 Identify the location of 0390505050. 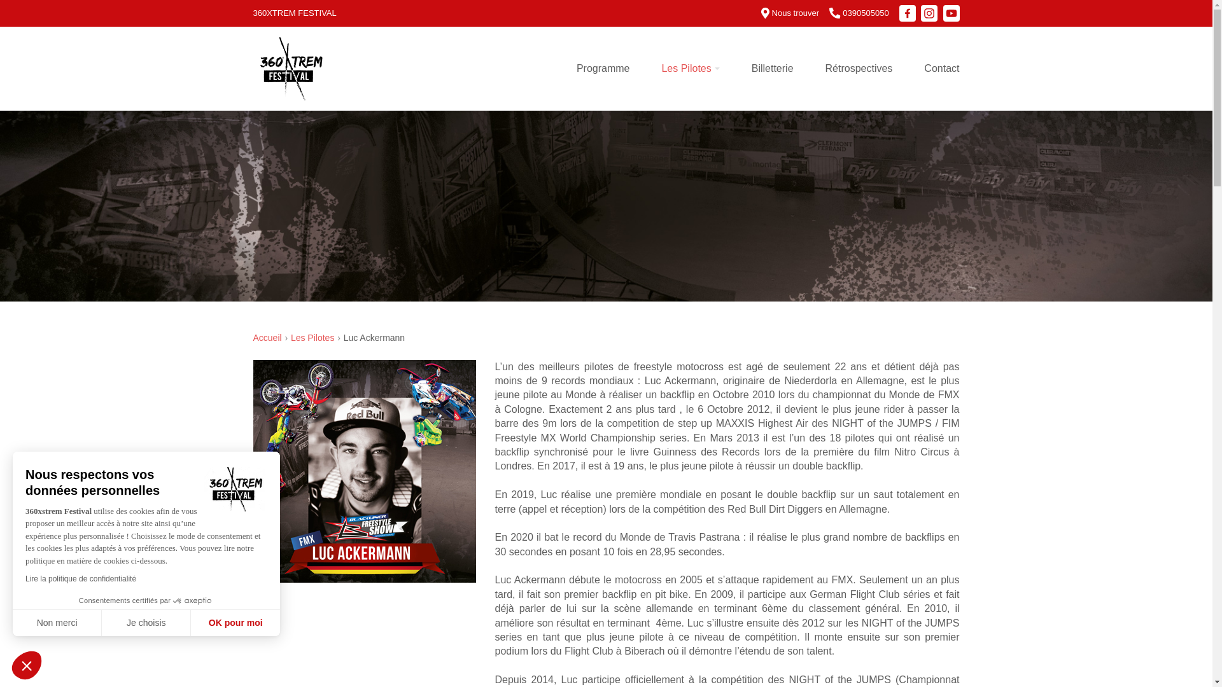
(859, 13).